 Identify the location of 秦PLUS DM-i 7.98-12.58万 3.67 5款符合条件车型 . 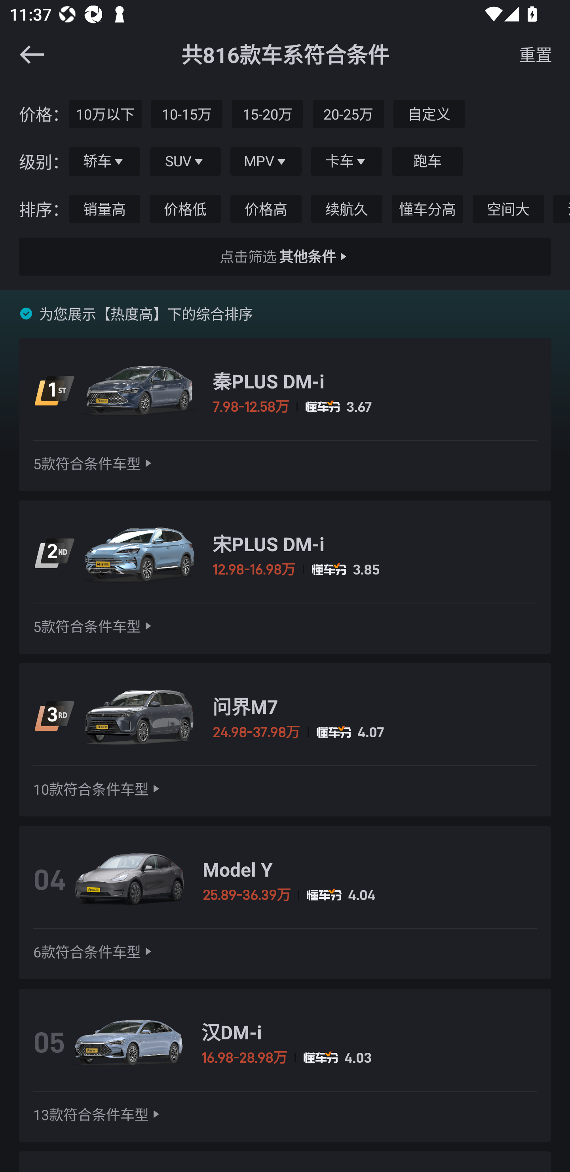
(285, 414).